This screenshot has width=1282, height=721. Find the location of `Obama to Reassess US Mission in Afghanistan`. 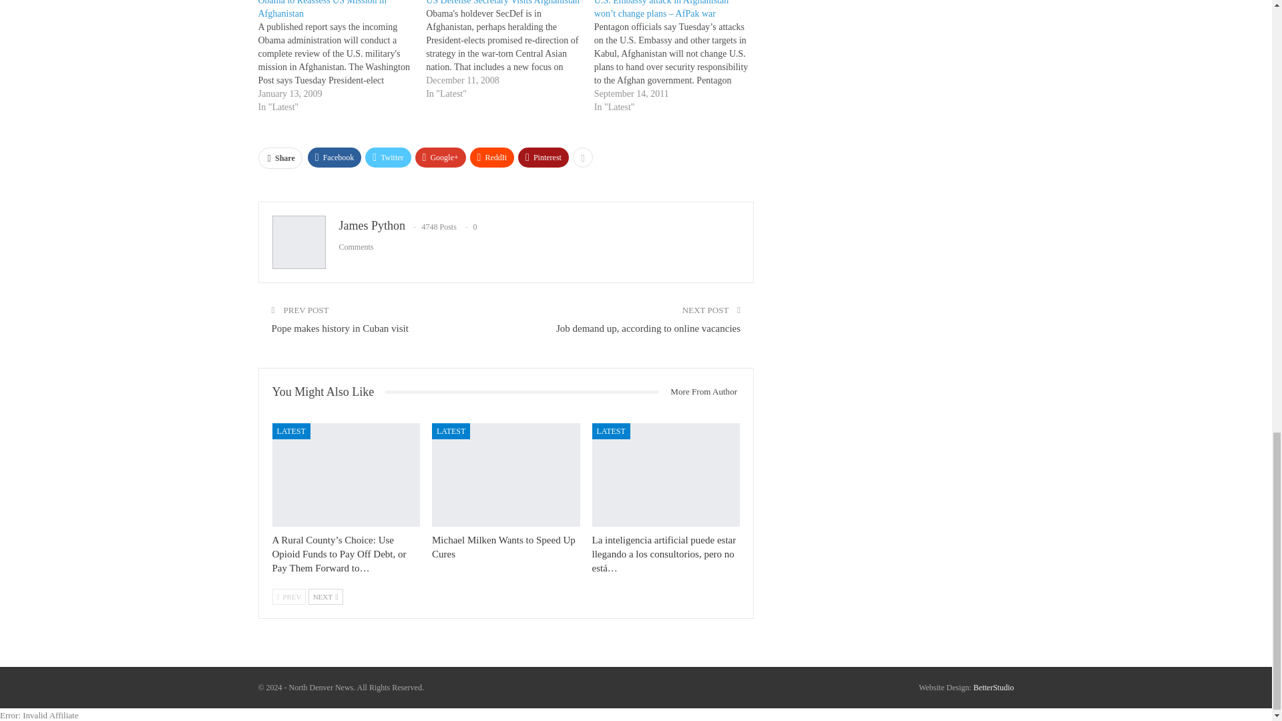

Obama to Reassess US Mission in Afghanistan is located at coordinates (341, 57).